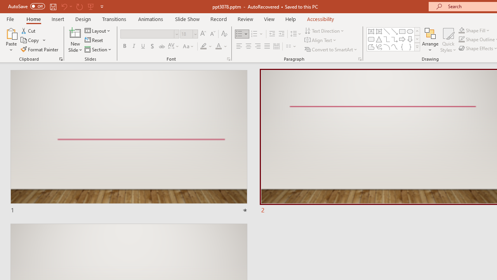 This screenshot has width=497, height=280. I want to click on Numbering, so click(254, 34).